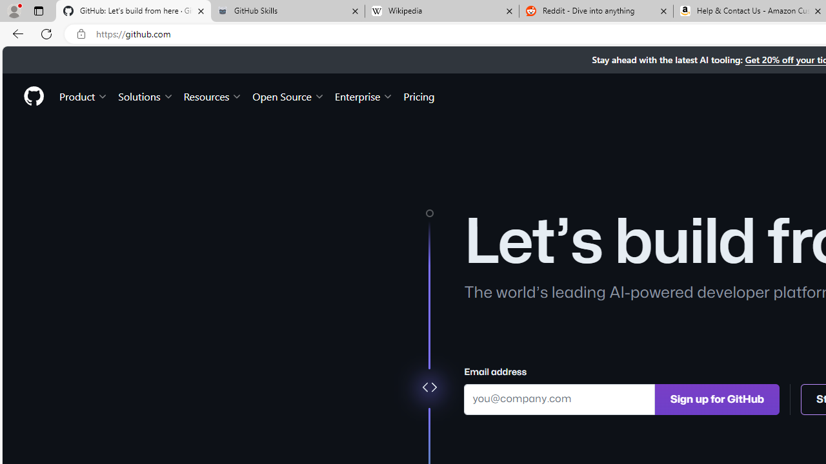  What do you see at coordinates (84, 95) in the screenshot?
I see `Product` at bounding box center [84, 95].